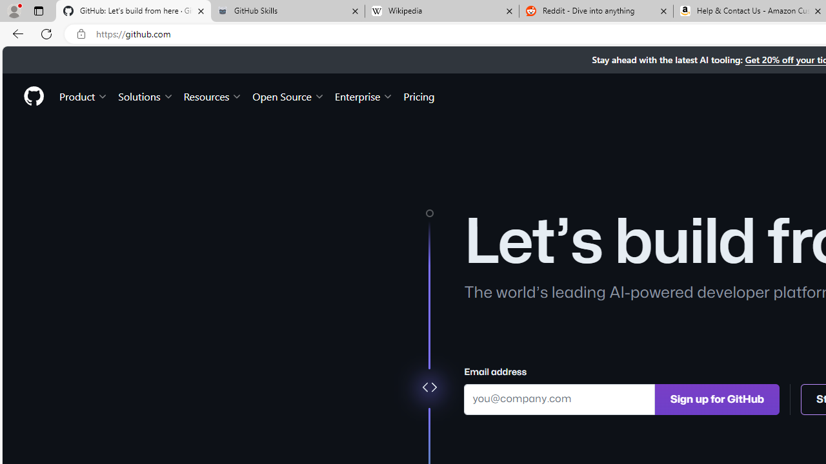  What do you see at coordinates (84, 95) in the screenshot?
I see `Product` at bounding box center [84, 95].